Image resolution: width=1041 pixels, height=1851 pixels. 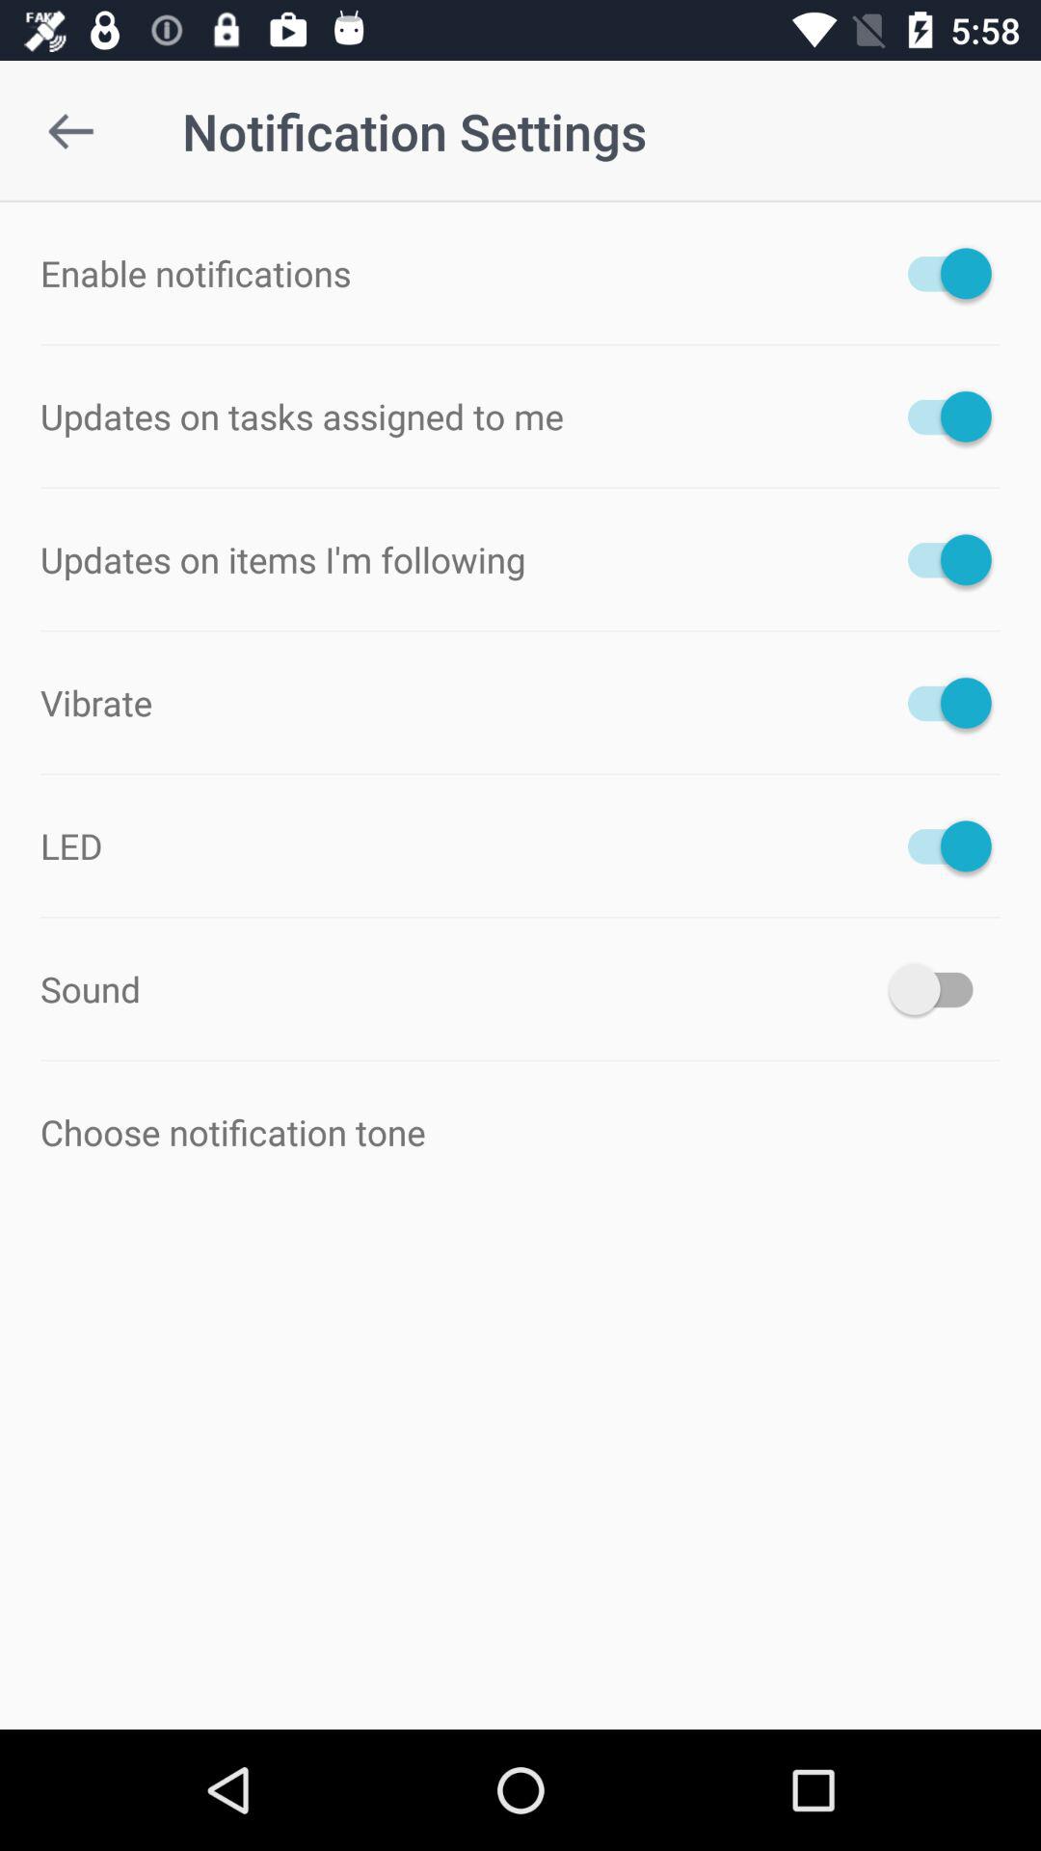 I want to click on turn on item at the top left corner, so click(x=70, y=131).